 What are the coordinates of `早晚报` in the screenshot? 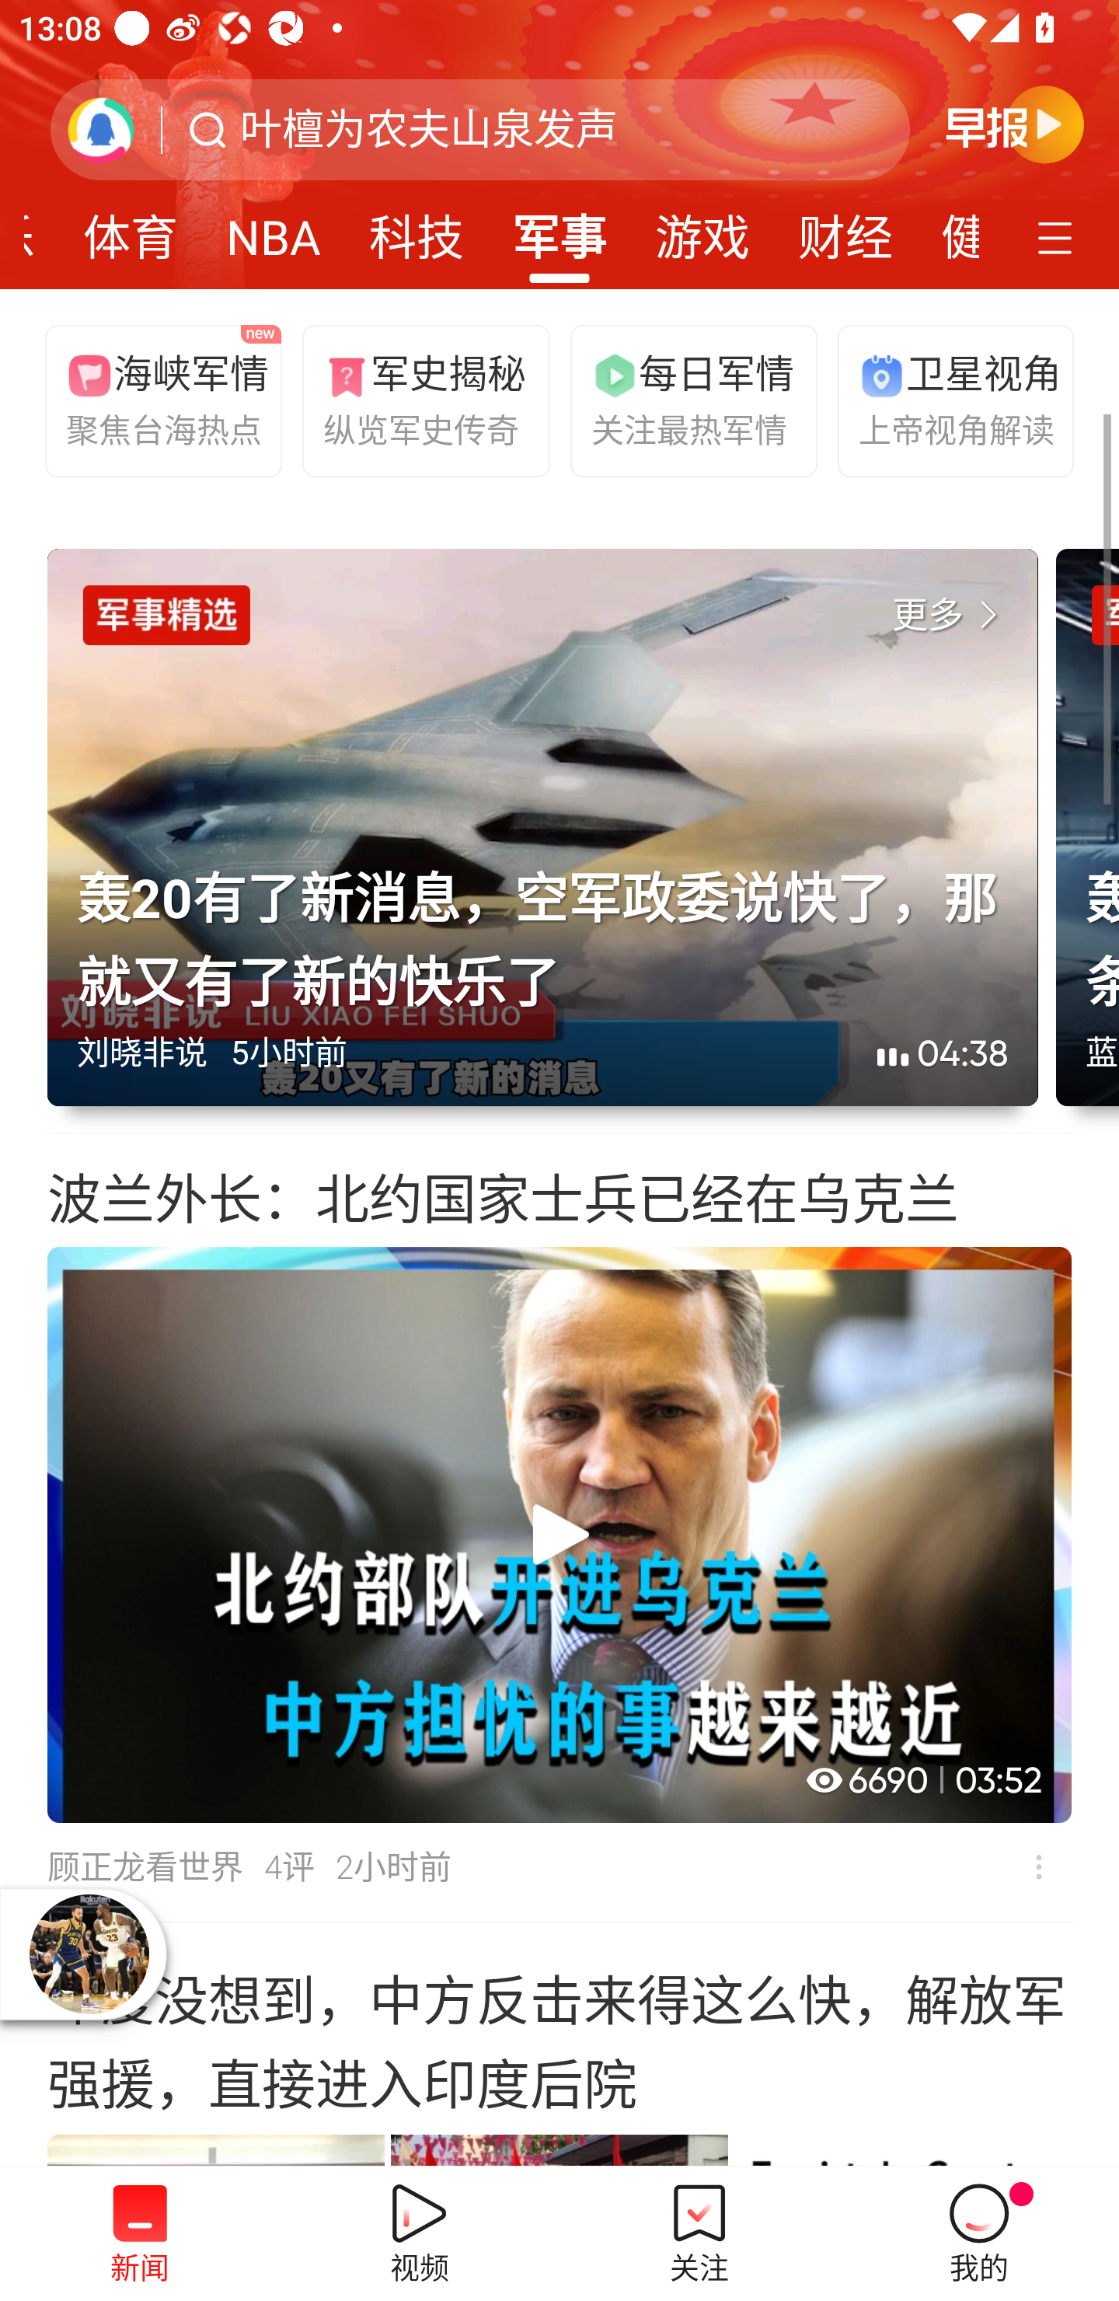 It's located at (1015, 124).